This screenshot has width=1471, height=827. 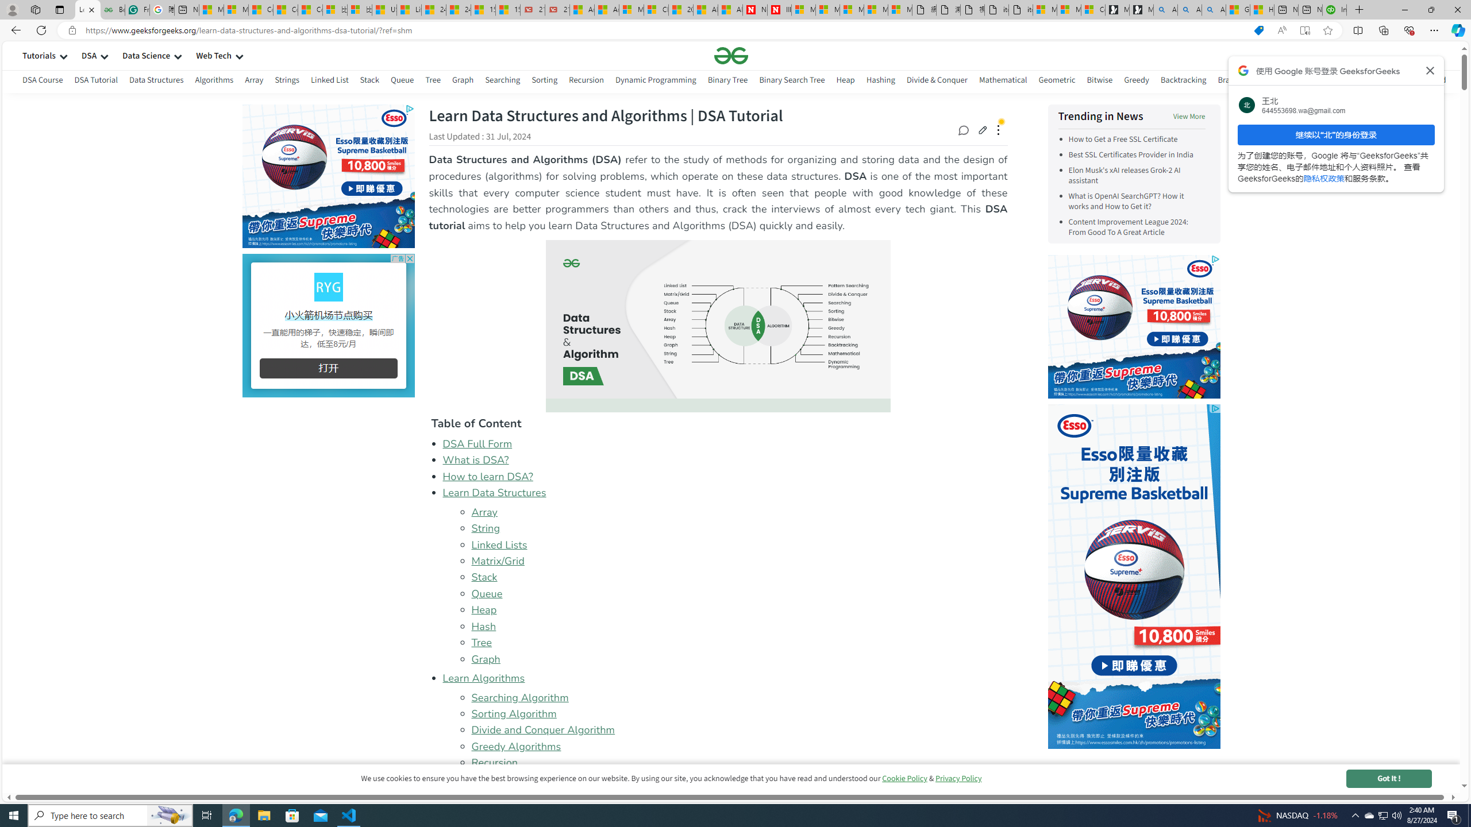 I want to click on Matrix, so click(x=1306, y=82).